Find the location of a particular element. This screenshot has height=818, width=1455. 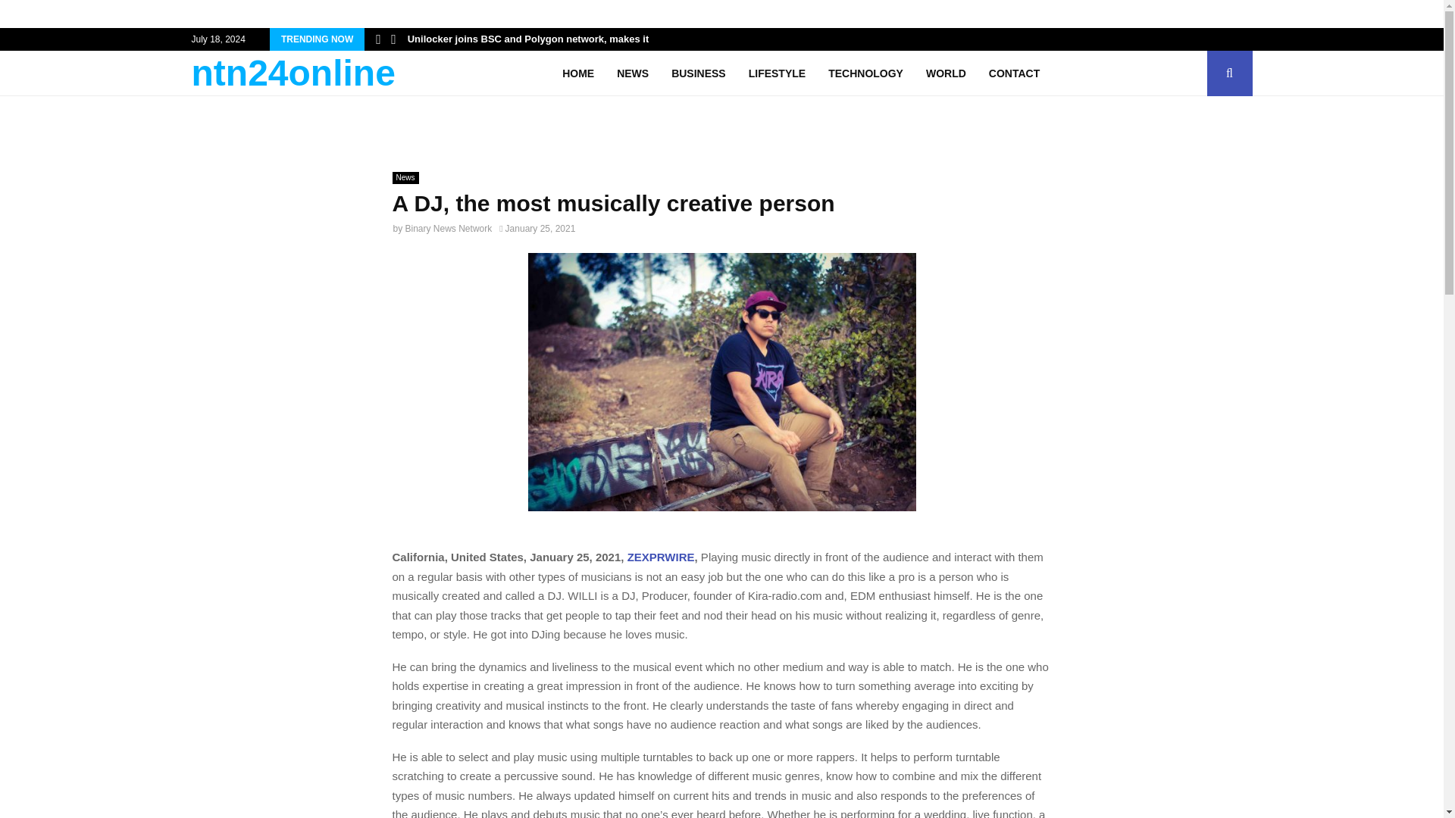

Binary News Network is located at coordinates (449, 228).